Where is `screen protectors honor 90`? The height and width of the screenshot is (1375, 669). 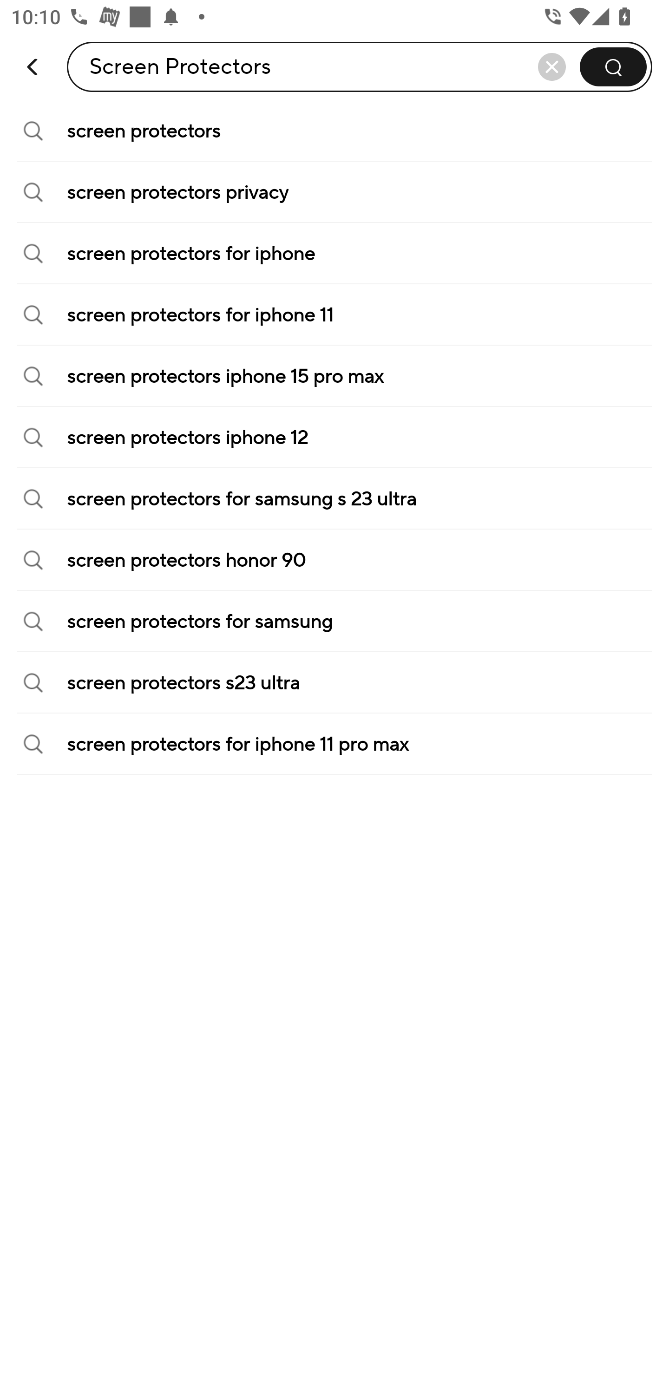 screen protectors honor 90 is located at coordinates (334, 560).